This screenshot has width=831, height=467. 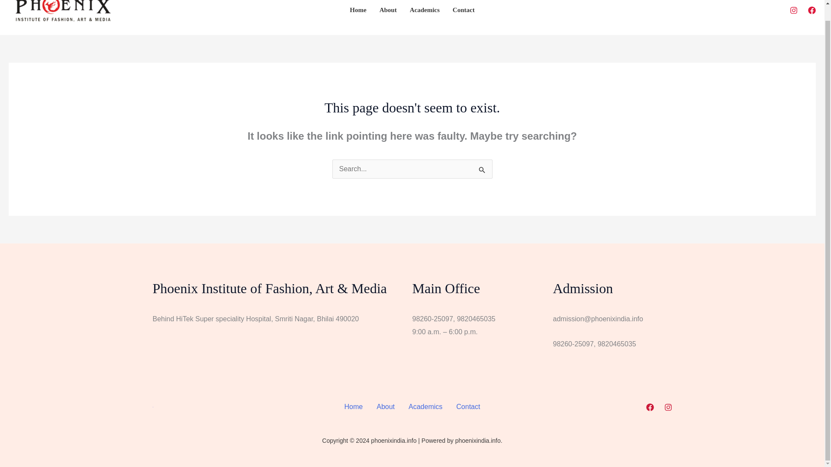 What do you see at coordinates (468, 406) in the screenshot?
I see `Contact` at bounding box center [468, 406].